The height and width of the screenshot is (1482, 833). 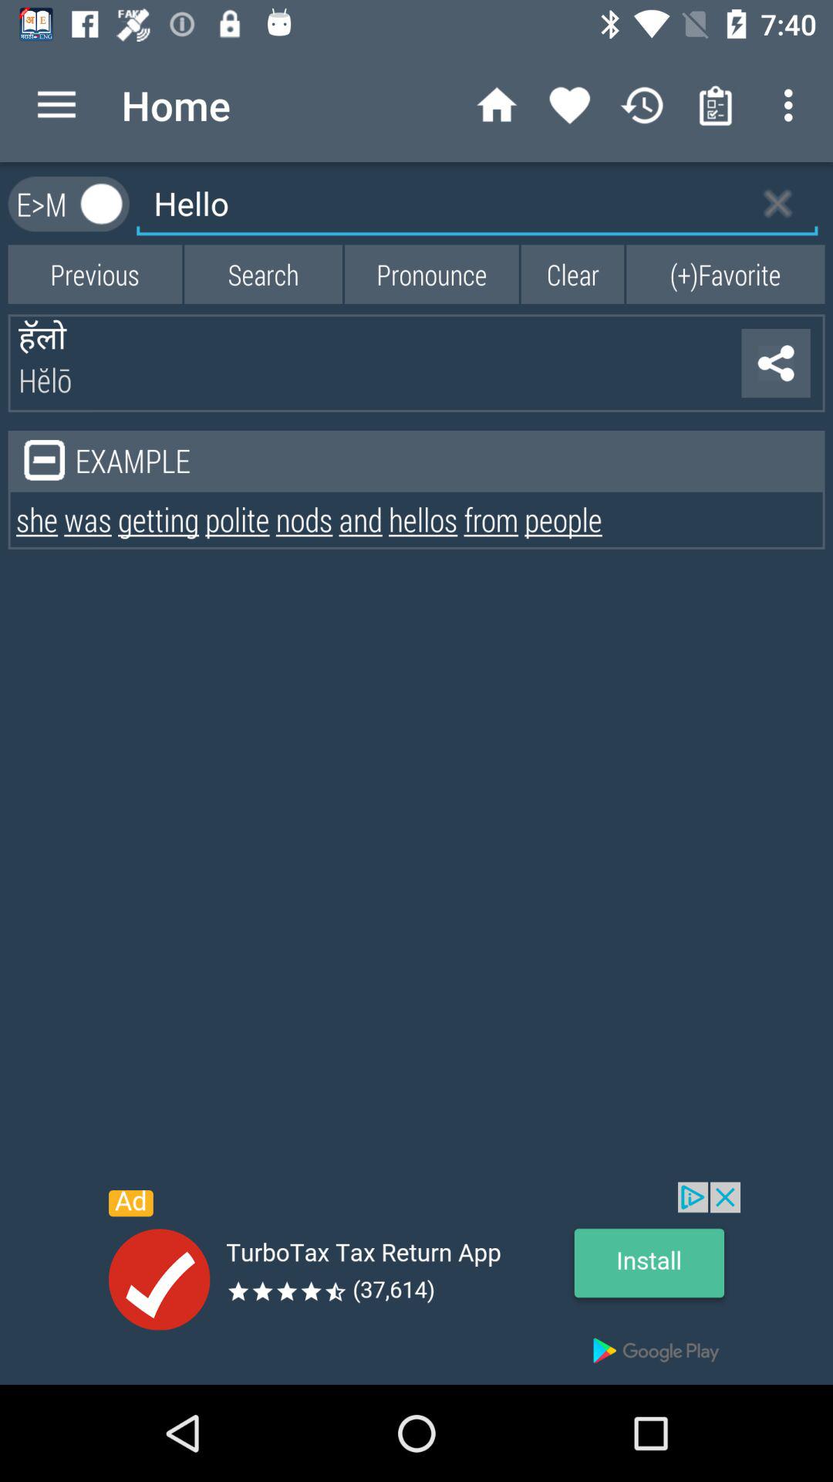 I want to click on show textbox options, so click(x=102, y=204).